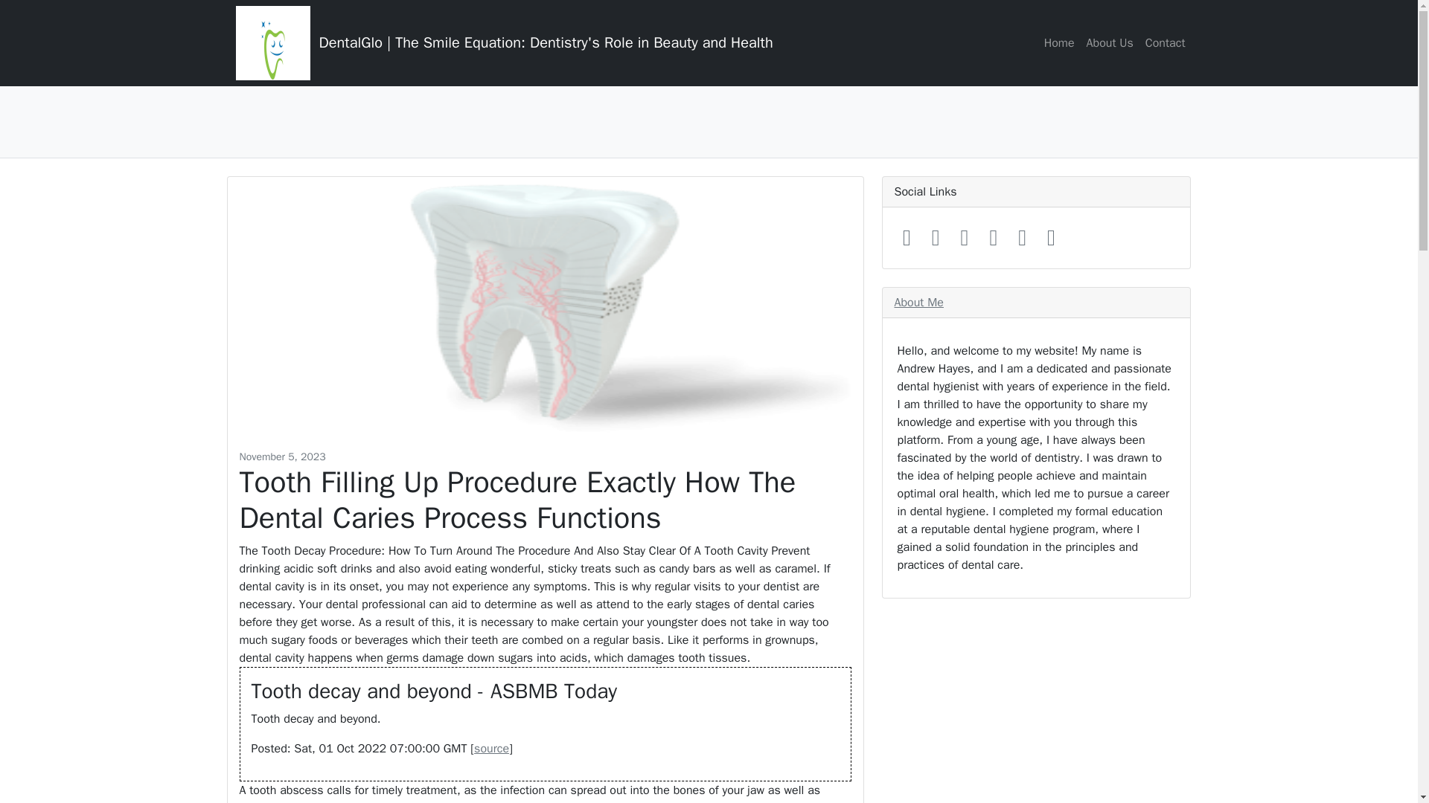  I want to click on Contact, so click(1166, 42).